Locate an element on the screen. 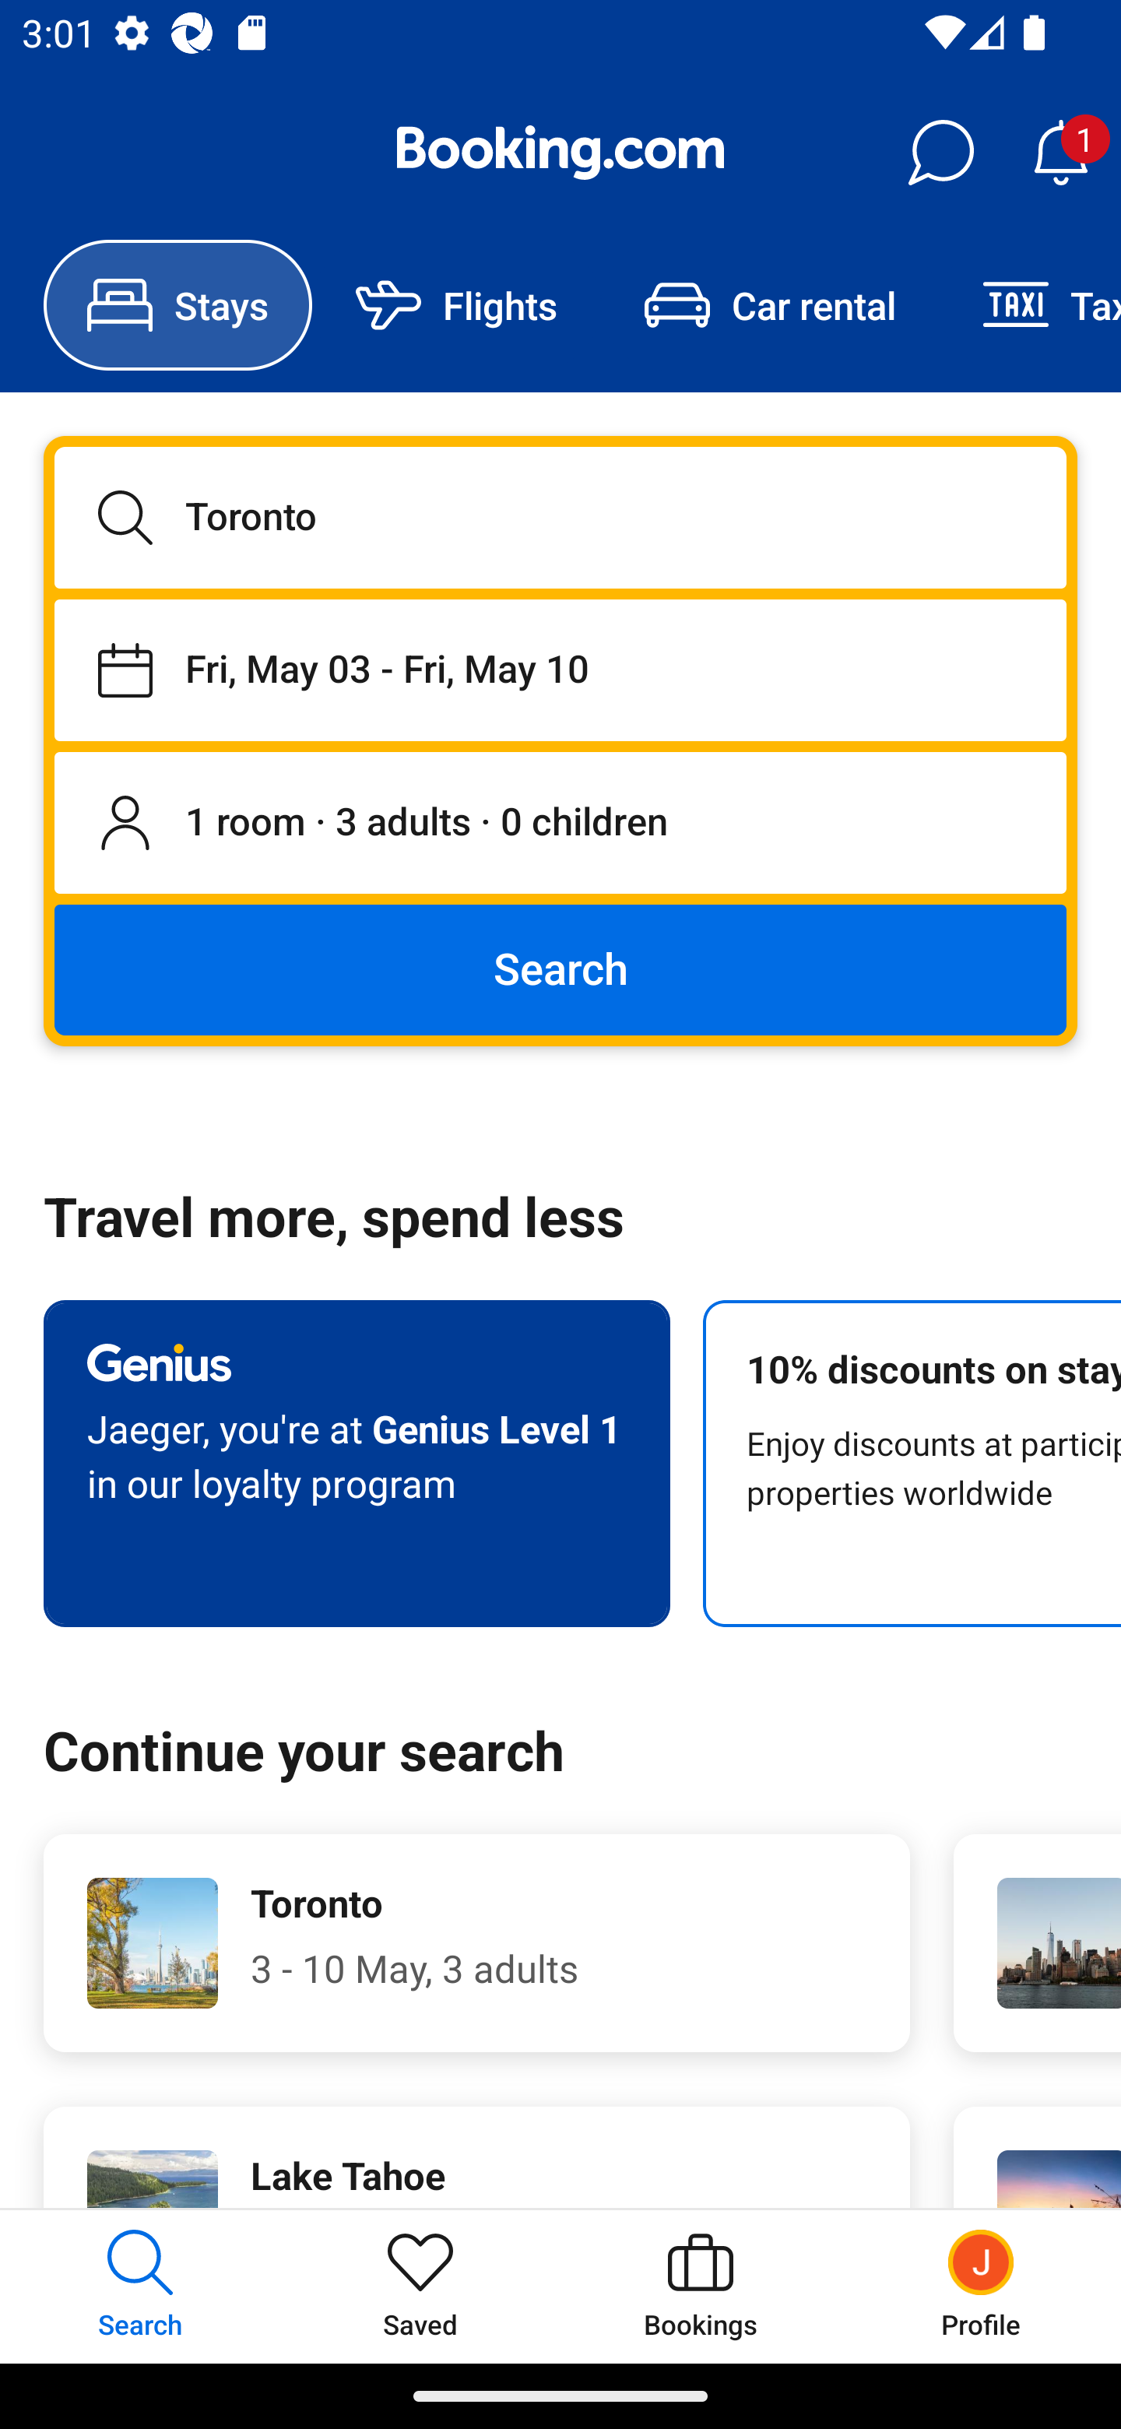 This screenshot has height=2429, width=1121. Flights is located at coordinates (456, 305).